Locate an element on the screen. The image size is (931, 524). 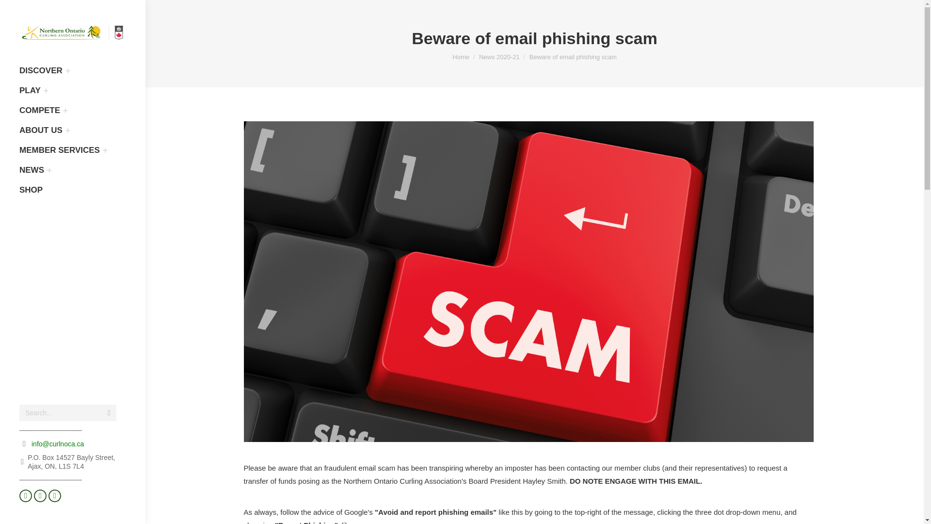
DISCOVER is located at coordinates (41, 71).